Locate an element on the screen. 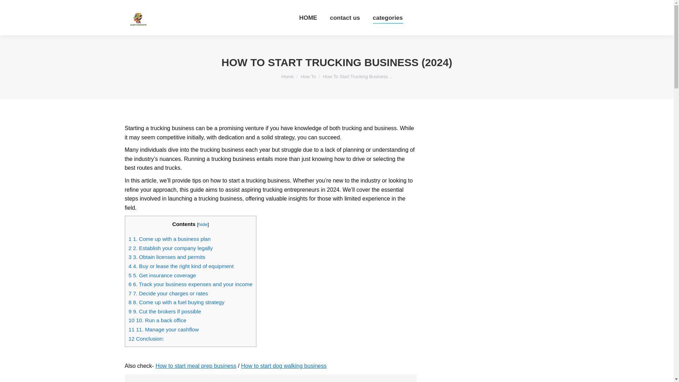 This screenshot has width=679, height=382. hide is located at coordinates (203, 224).